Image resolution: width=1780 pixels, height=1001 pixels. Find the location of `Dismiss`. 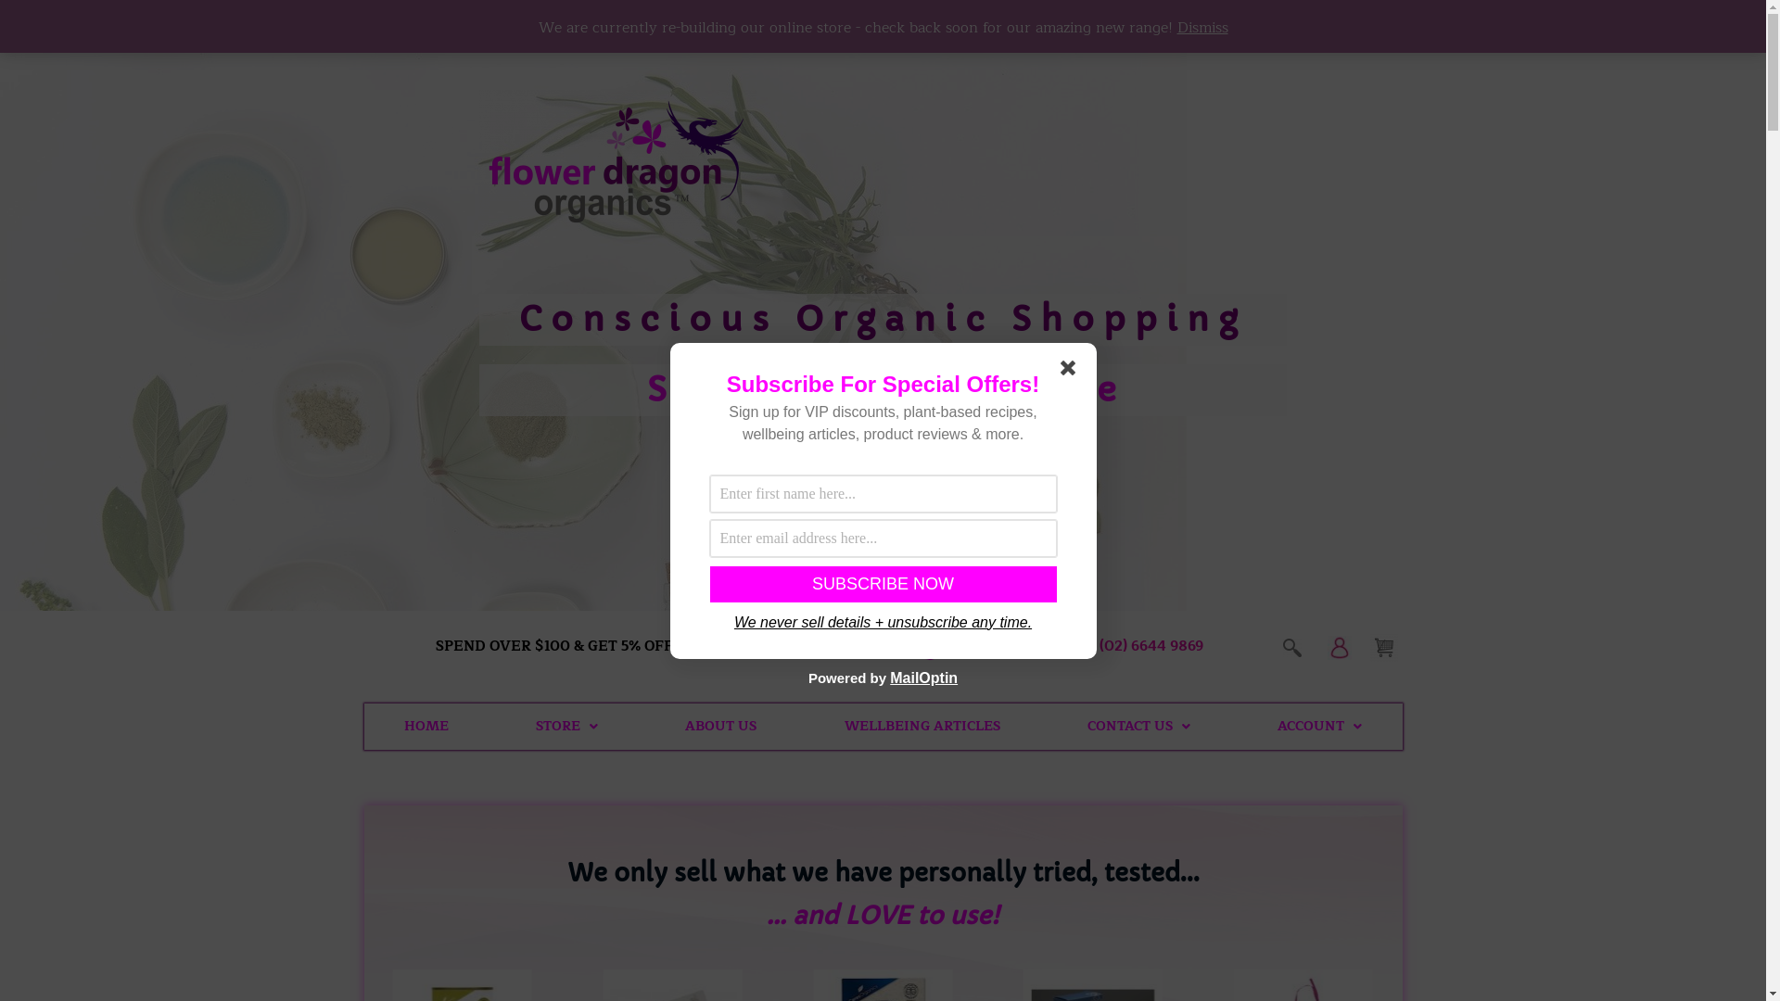

Dismiss is located at coordinates (1203, 28).